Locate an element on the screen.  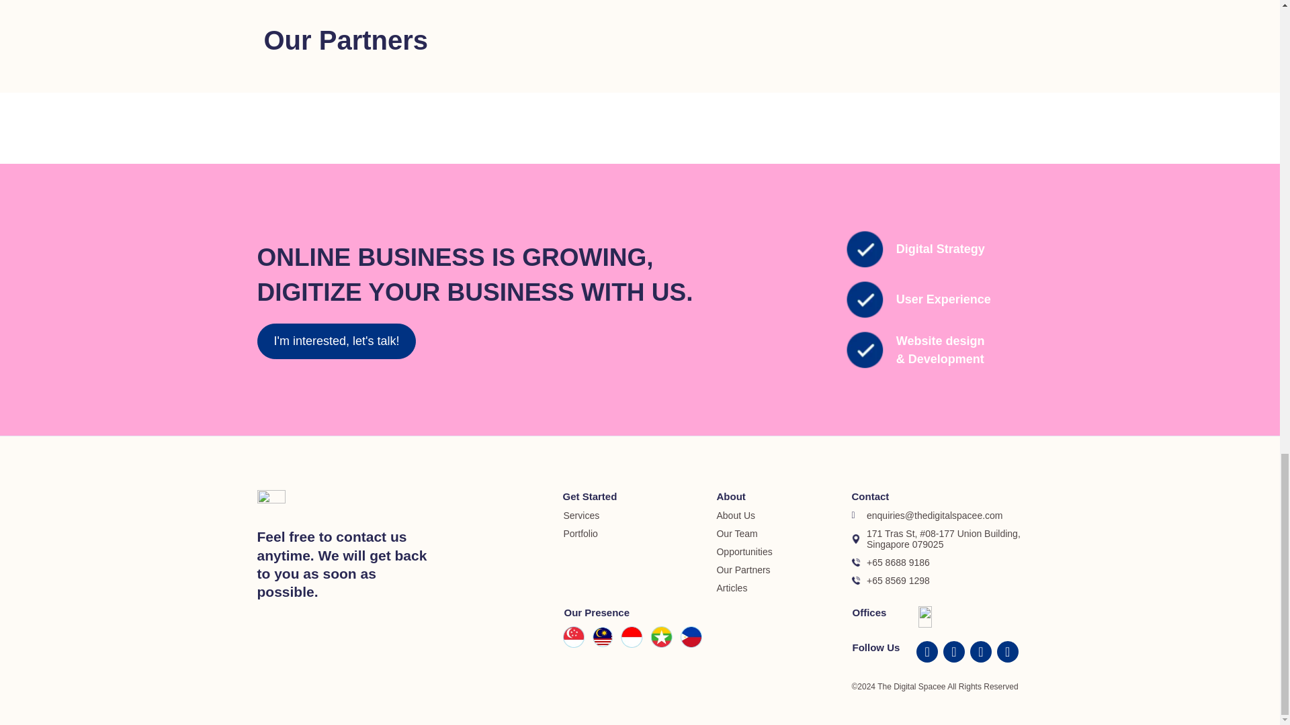
Opportunities is located at coordinates (783, 552).